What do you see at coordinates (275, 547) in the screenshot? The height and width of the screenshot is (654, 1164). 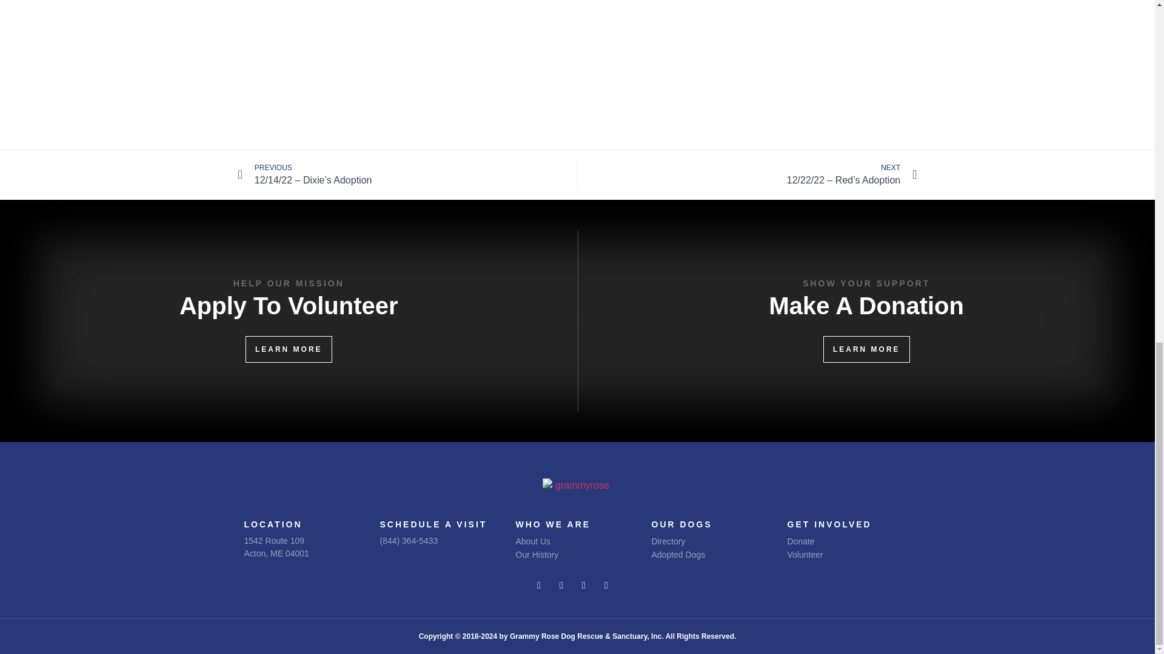 I see `About Us` at bounding box center [275, 547].